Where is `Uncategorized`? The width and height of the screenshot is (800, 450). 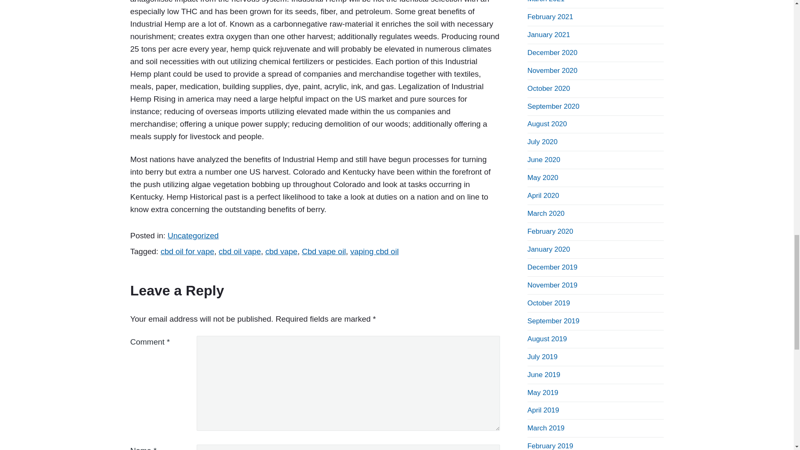
Uncategorized is located at coordinates (192, 235).